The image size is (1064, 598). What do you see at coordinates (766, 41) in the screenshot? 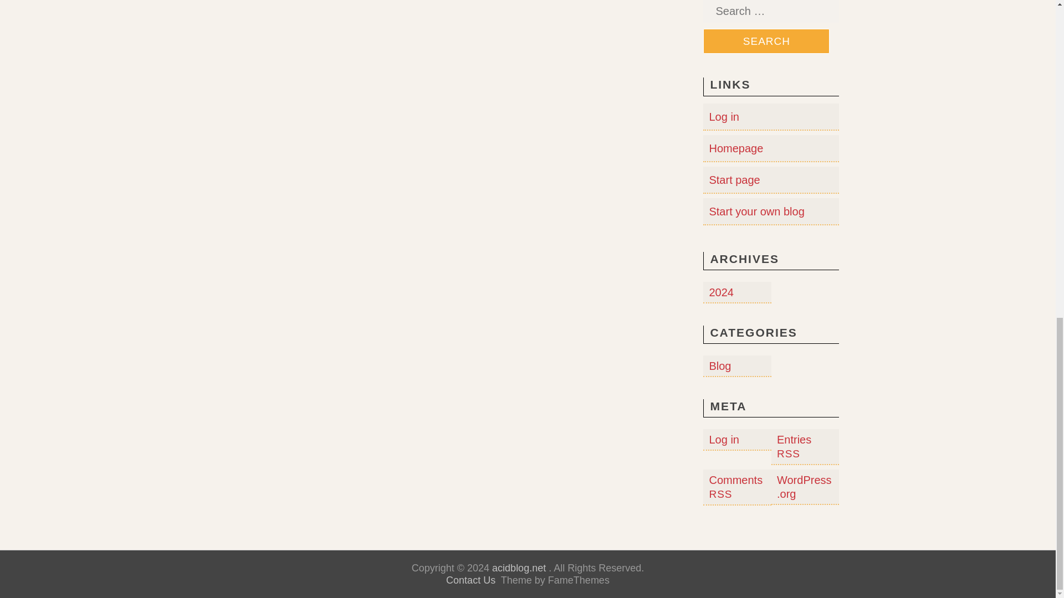
I see `Search` at bounding box center [766, 41].